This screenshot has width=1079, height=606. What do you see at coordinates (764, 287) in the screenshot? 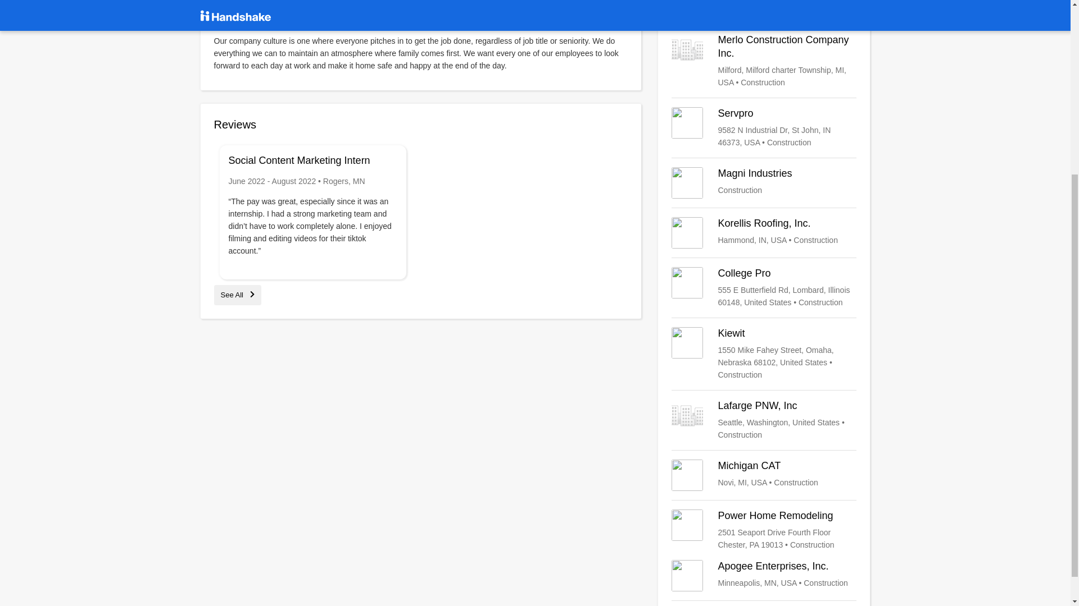
I see `College Pro` at bounding box center [764, 287].